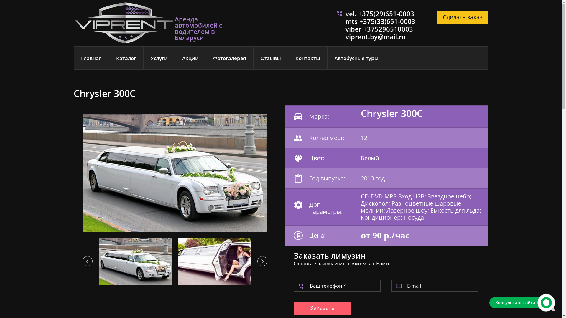 The height and width of the screenshot is (318, 566). Describe the element at coordinates (380, 14) in the screenshot. I see `vel. +375(29)651-0003` at that location.